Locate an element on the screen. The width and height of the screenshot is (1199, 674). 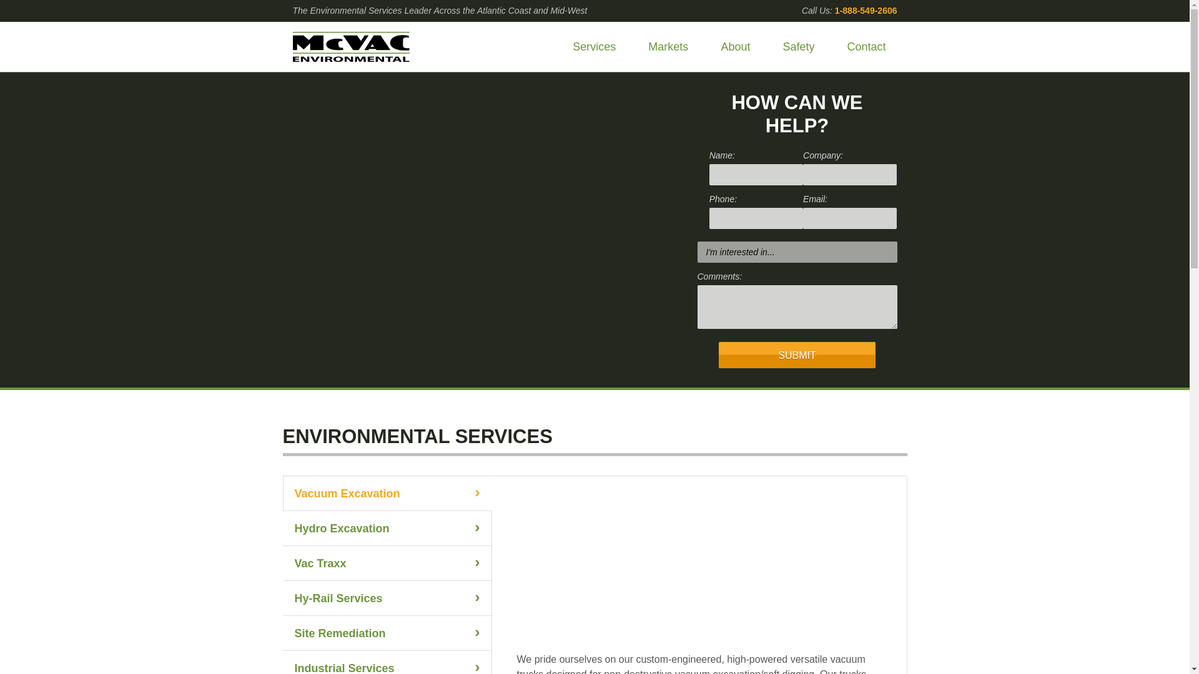
McVac Environmental is located at coordinates (350, 46).